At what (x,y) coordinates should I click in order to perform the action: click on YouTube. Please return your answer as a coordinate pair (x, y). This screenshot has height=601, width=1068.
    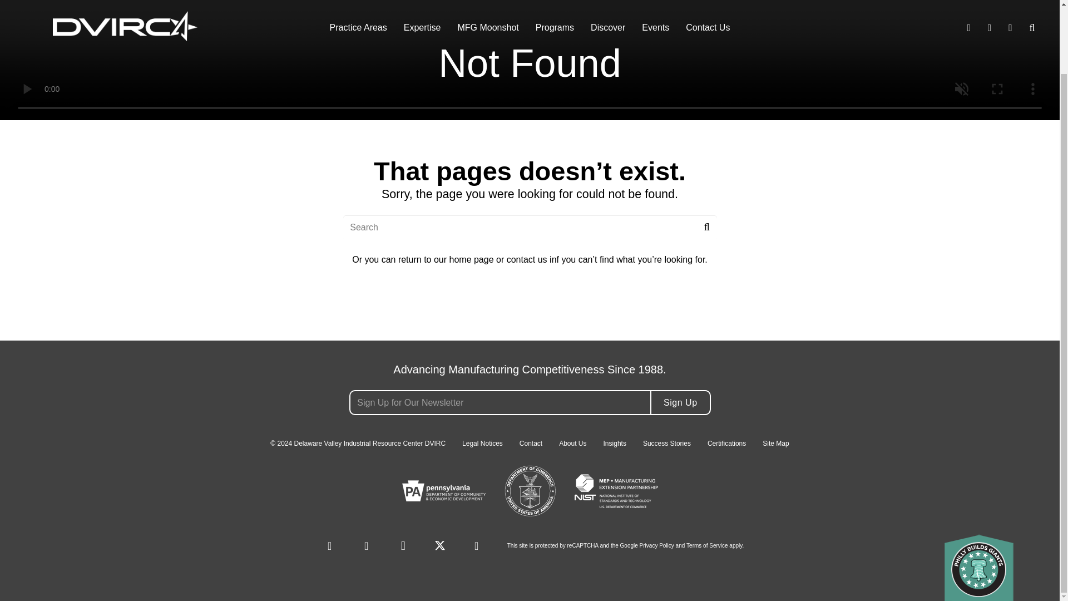
    Looking at the image, I should click on (476, 545).